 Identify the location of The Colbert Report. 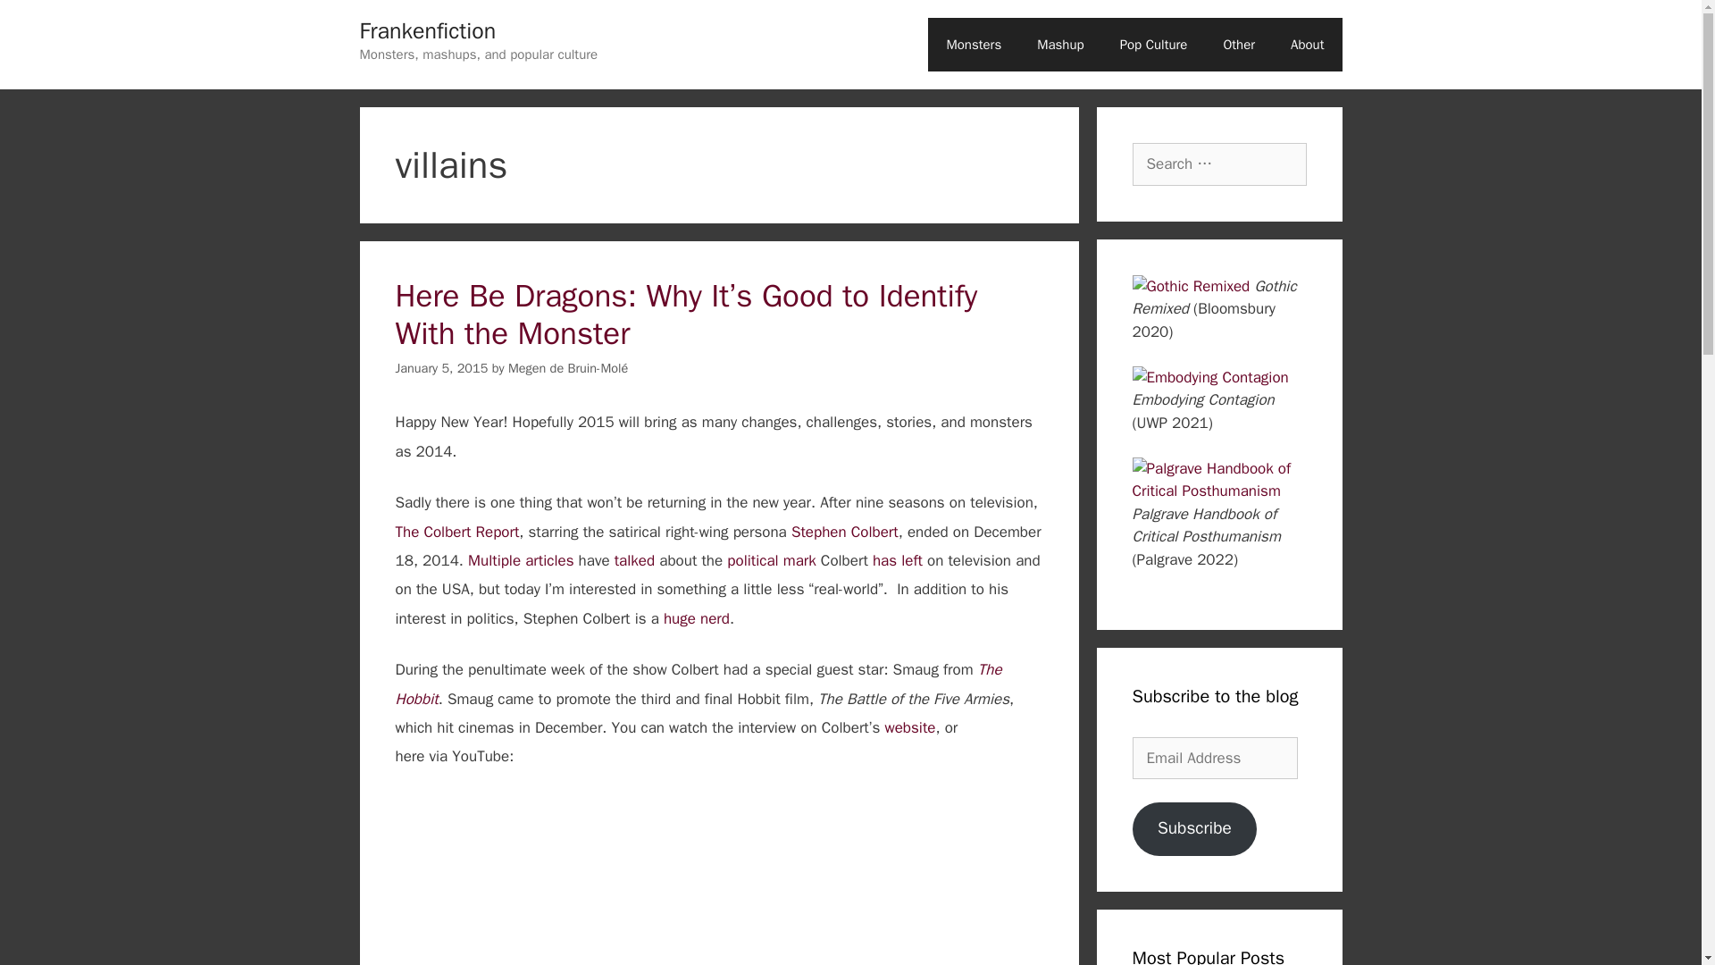
(456, 532).